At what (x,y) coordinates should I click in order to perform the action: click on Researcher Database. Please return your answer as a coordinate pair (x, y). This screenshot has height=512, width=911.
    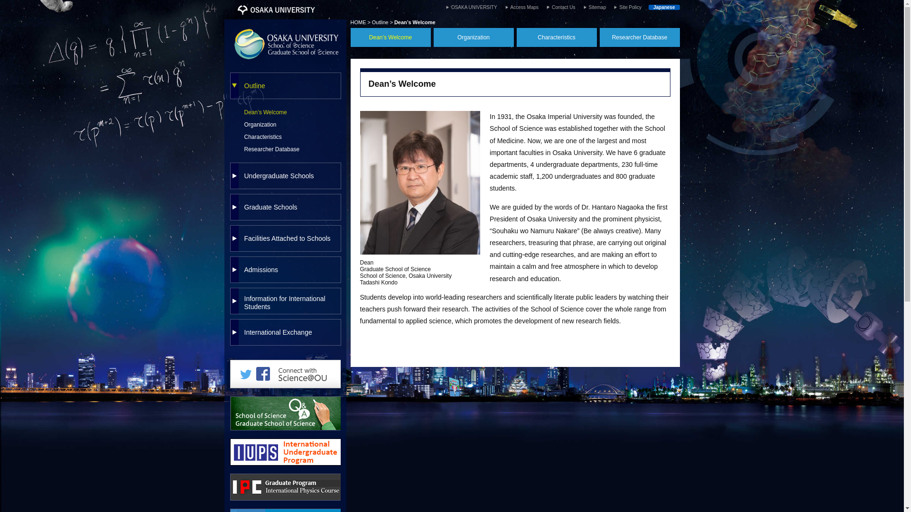
    Looking at the image, I should click on (285, 149).